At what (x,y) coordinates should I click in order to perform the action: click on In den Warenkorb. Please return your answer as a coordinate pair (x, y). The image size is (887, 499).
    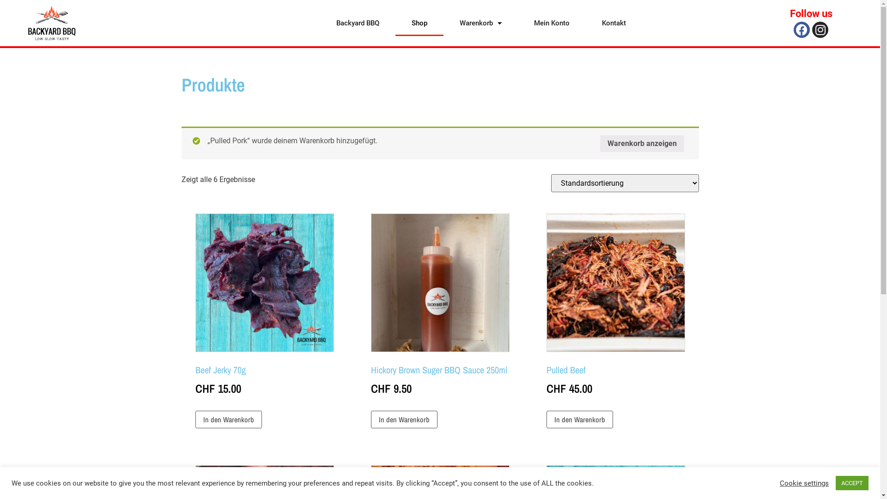
    Looking at the image, I should click on (228, 420).